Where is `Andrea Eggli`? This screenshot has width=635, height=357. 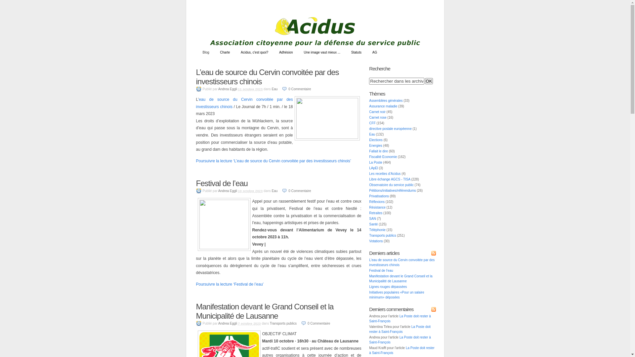 Andrea Eggli is located at coordinates (228, 323).